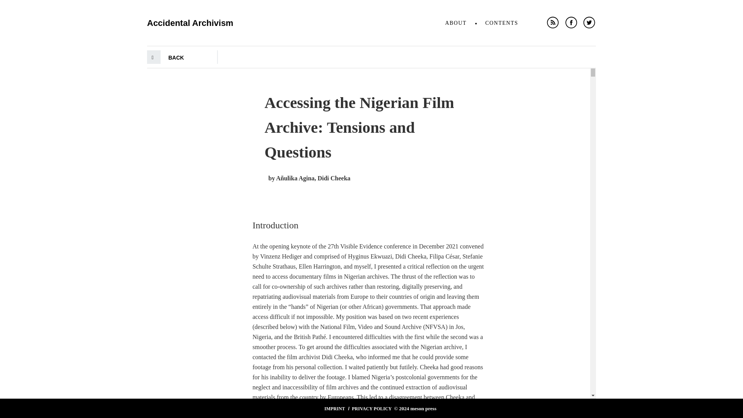  What do you see at coordinates (176, 57) in the screenshot?
I see `BACK` at bounding box center [176, 57].